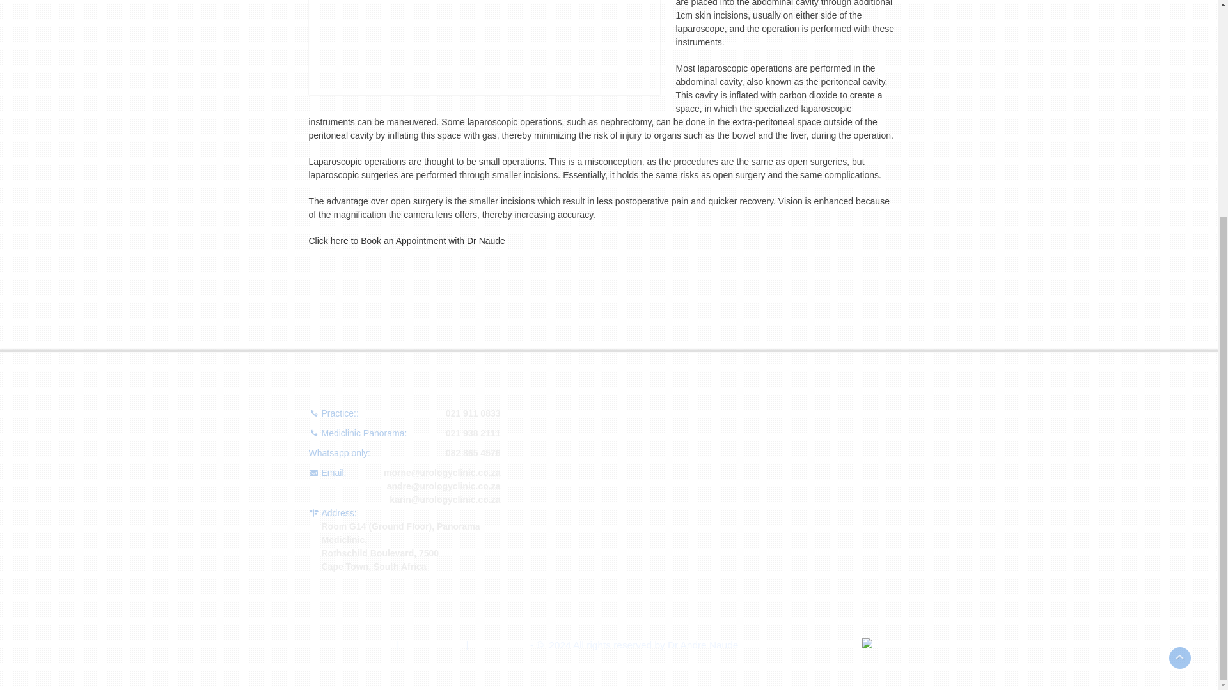 The image size is (1228, 690). I want to click on Privacy Policy, so click(432, 645).